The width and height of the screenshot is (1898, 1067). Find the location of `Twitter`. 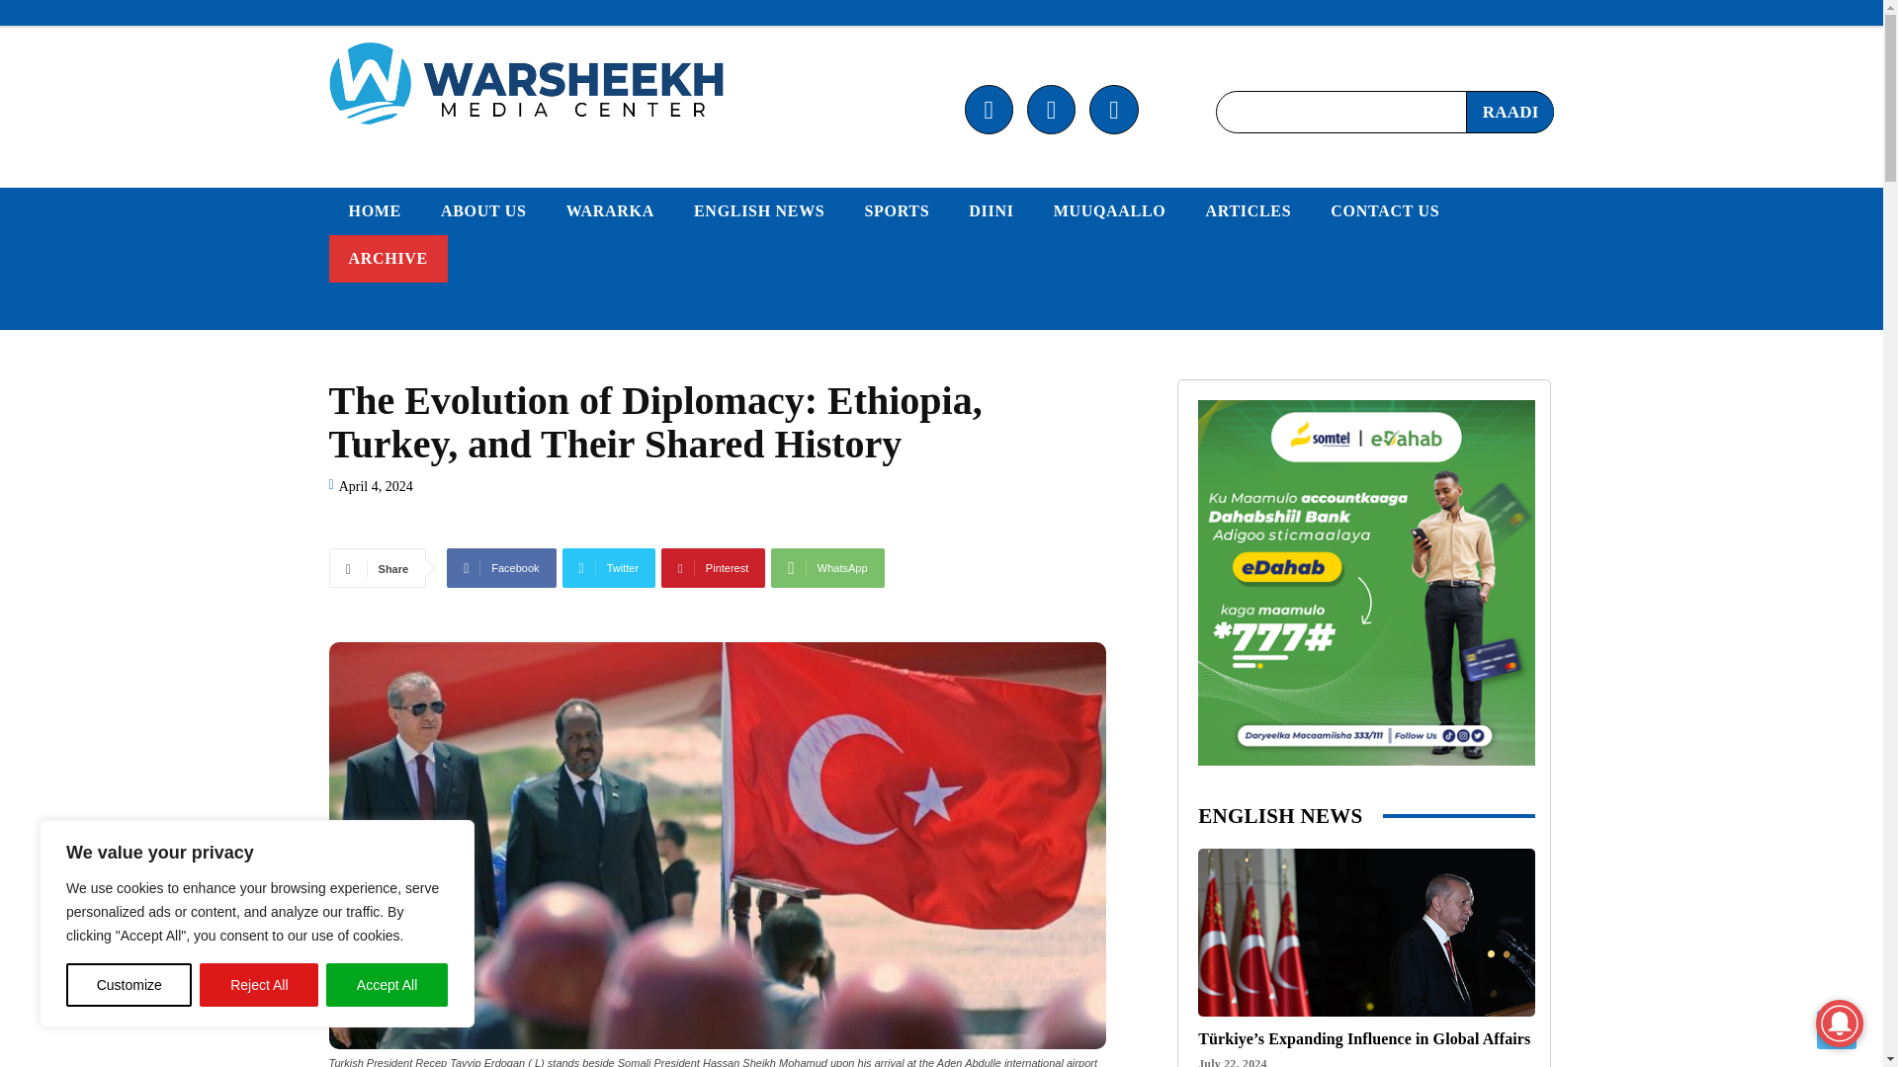

Twitter is located at coordinates (609, 568).